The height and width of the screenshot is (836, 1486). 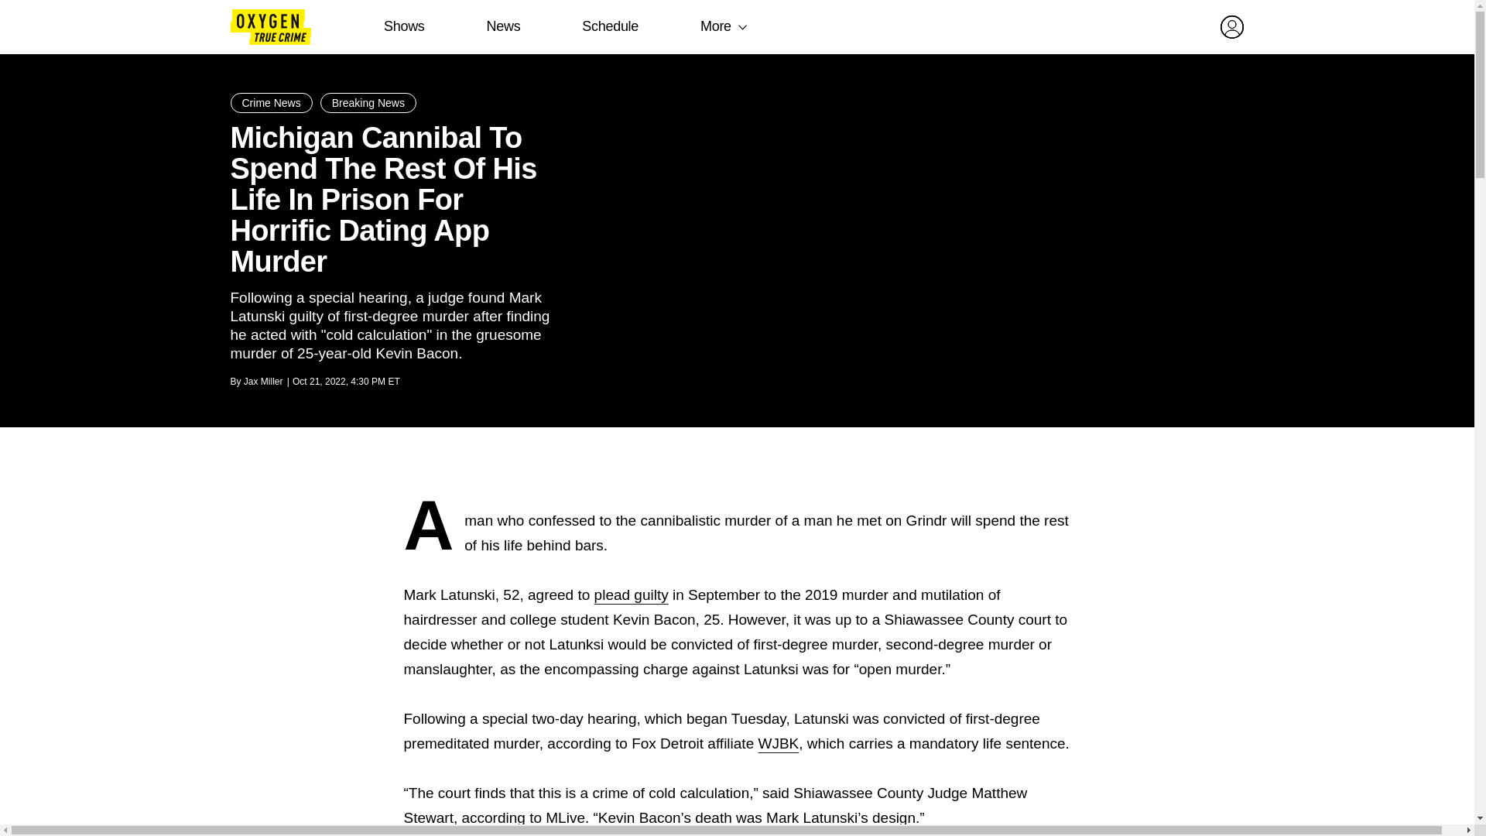 What do you see at coordinates (404, 26) in the screenshot?
I see `Shows` at bounding box center [404, 26].